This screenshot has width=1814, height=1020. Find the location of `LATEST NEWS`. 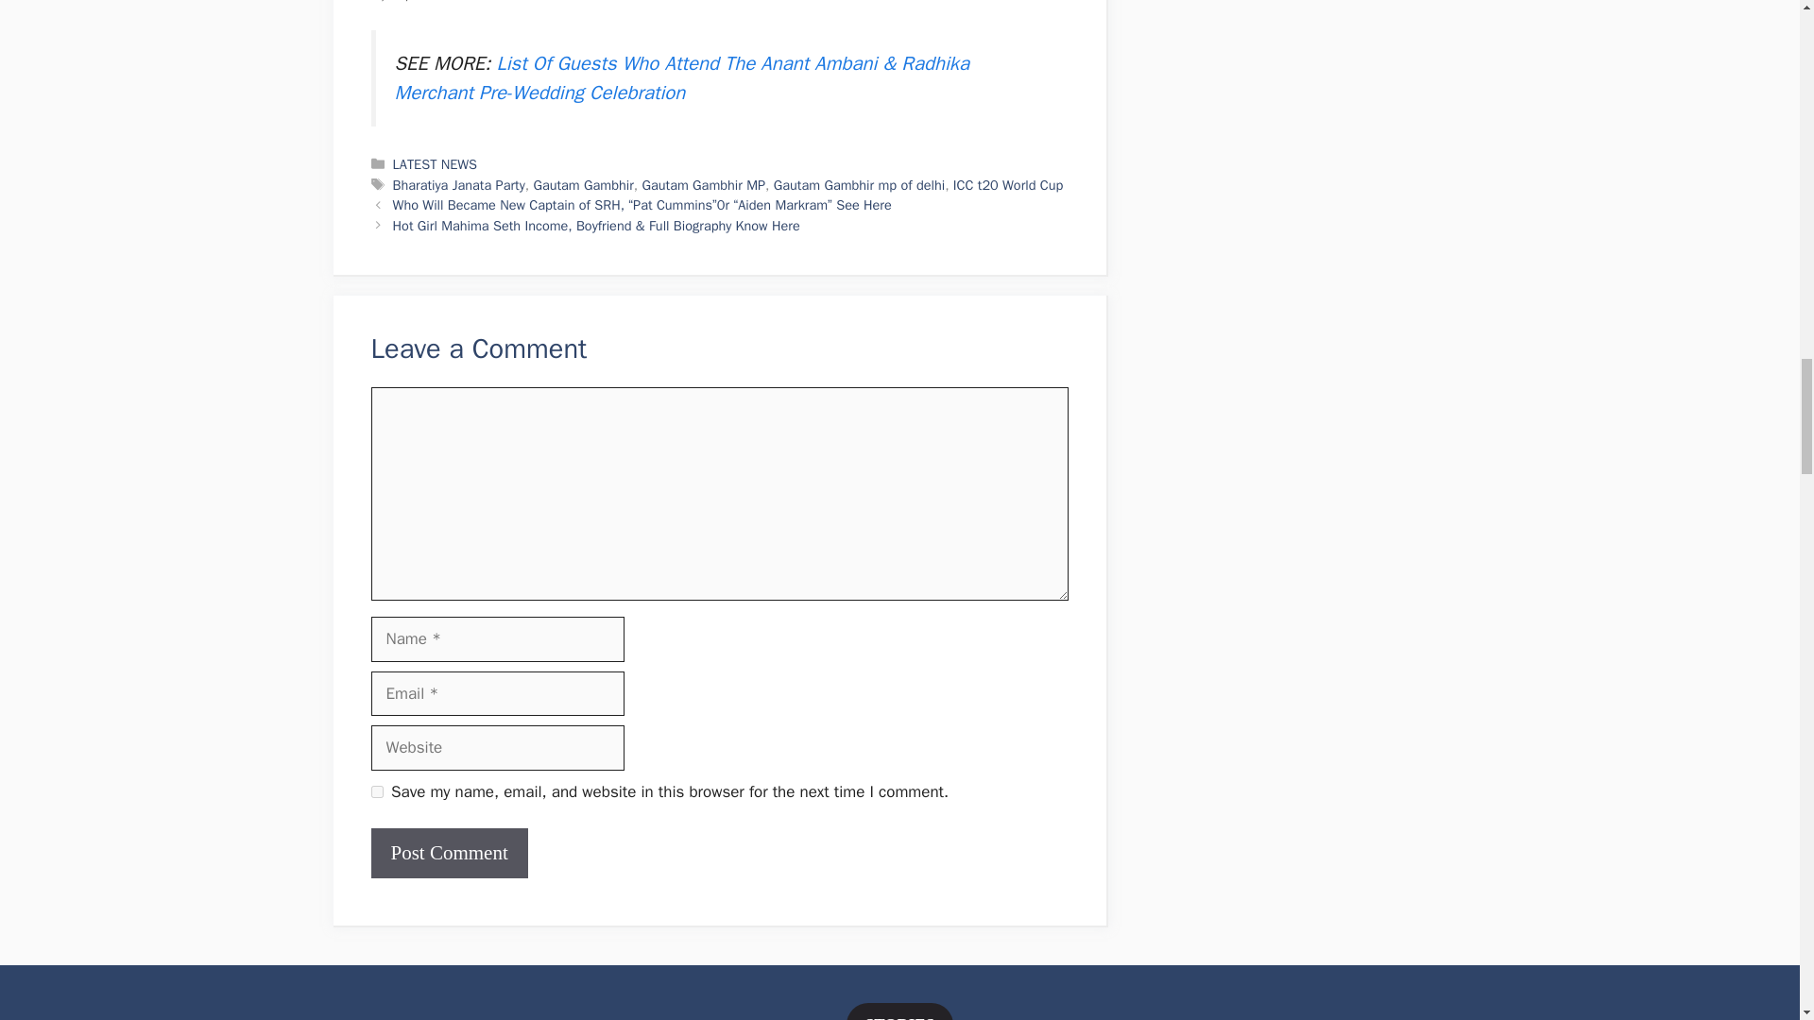

LATEST NEWS is located at coordinates (435, 164).